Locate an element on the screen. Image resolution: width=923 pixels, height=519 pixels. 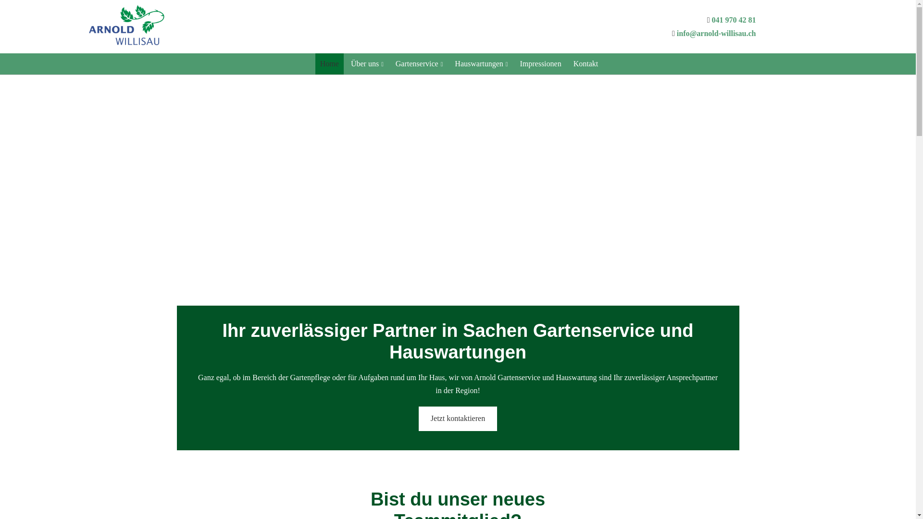
Gartenservice is located at coordinates (419, 63).